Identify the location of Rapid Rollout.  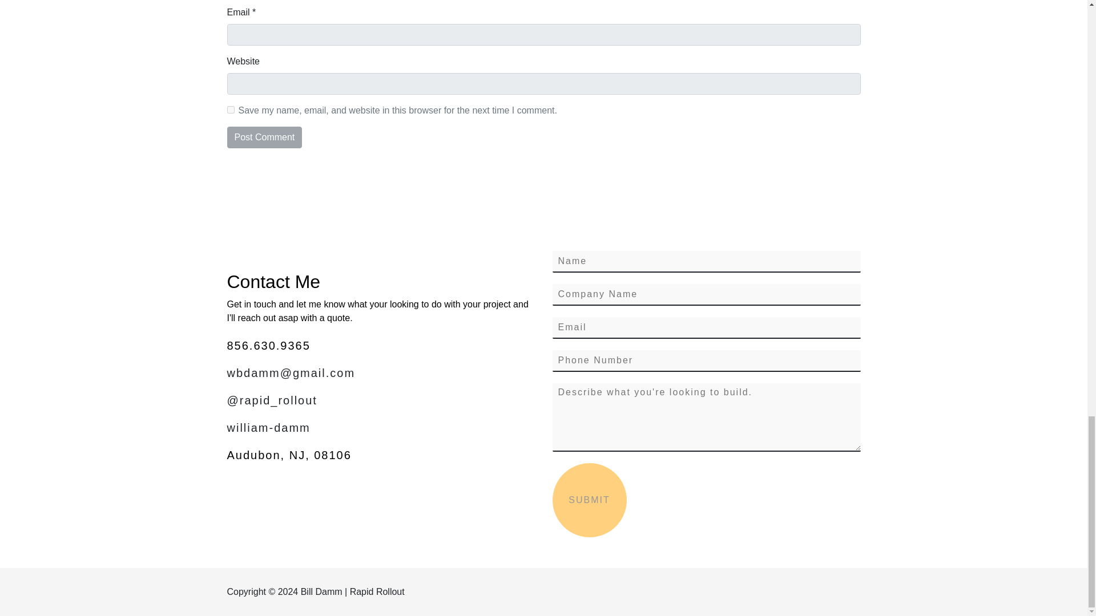
(377, 592).